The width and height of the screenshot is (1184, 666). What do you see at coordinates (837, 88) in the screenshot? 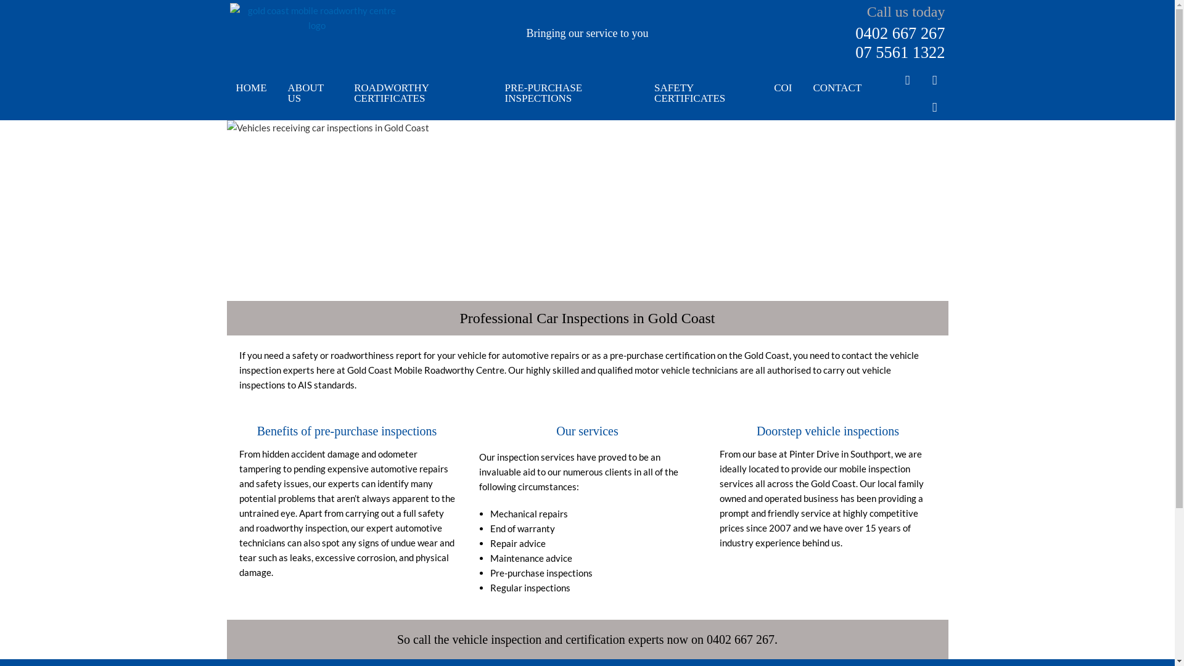
I see `CONTACT` at bounding box center [837, 88].